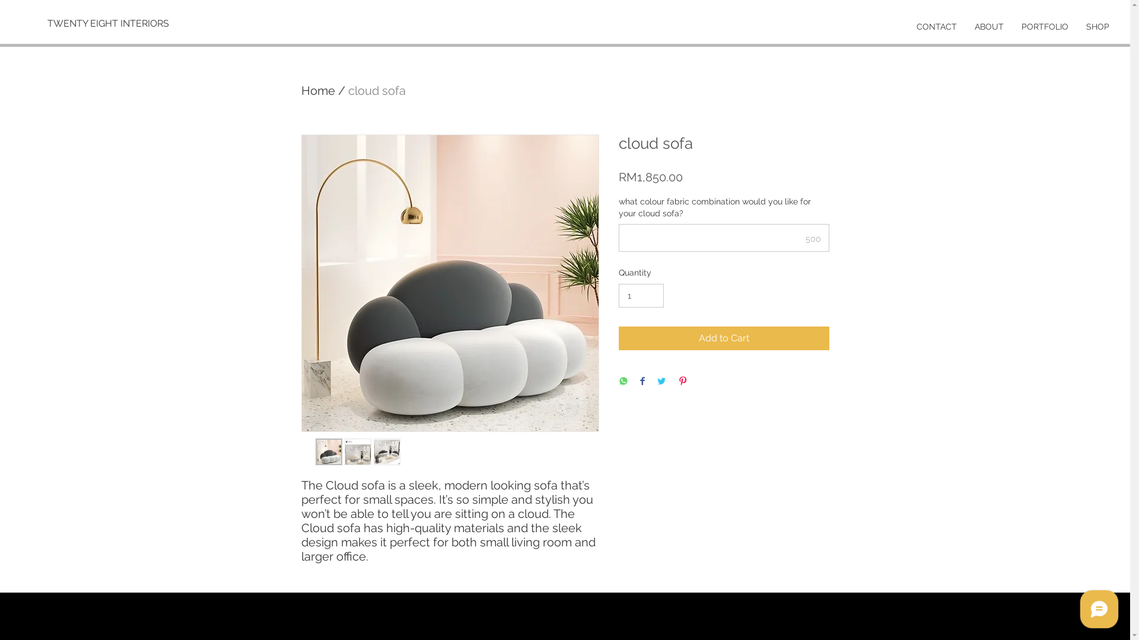 This screenshot has width=1139, height=640. What do you see at coordinates (1097, 27) in the screenshot?
I see `SHOP` at bounding box center [1097, 27].